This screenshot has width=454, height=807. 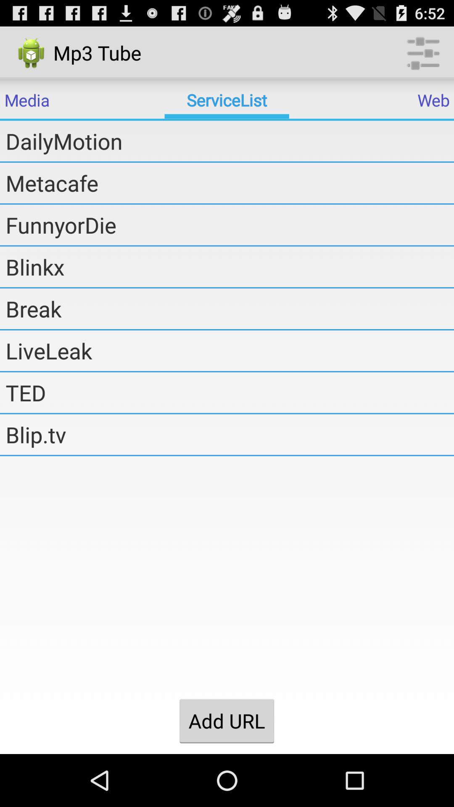 What do you see at coordinates (230, 141) in the screenshot?
I see `launch the dailymotion icon` at bounding box center [230, 141].